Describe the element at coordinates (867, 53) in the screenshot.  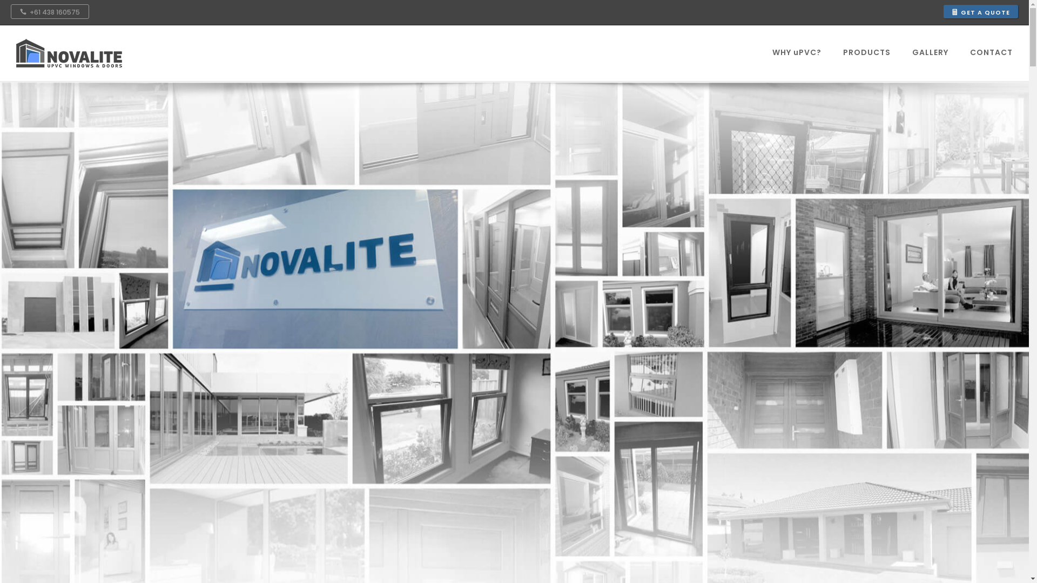
I see `PRODUCTS` at that location.